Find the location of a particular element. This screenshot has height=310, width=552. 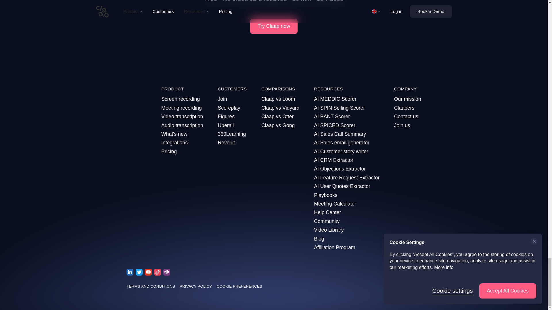

Try Claap now is located at coordinates (274, 26).